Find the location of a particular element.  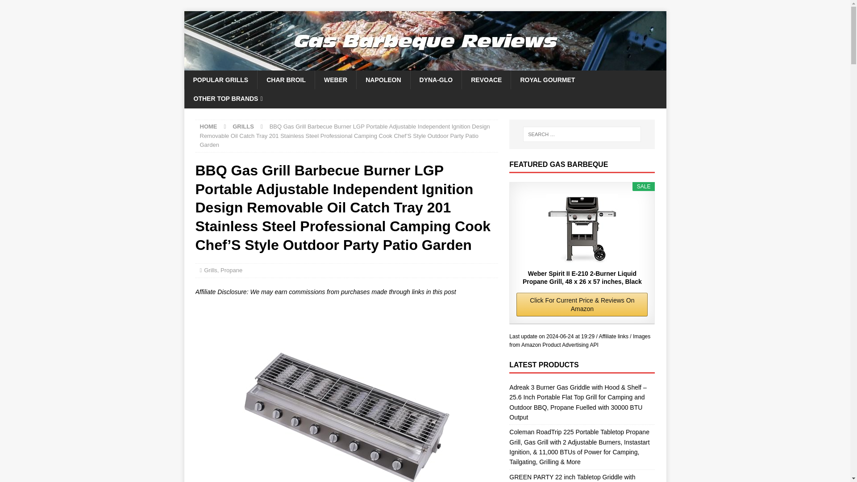

Gas Barbeque Reviews is located at coordinates (425, 66).